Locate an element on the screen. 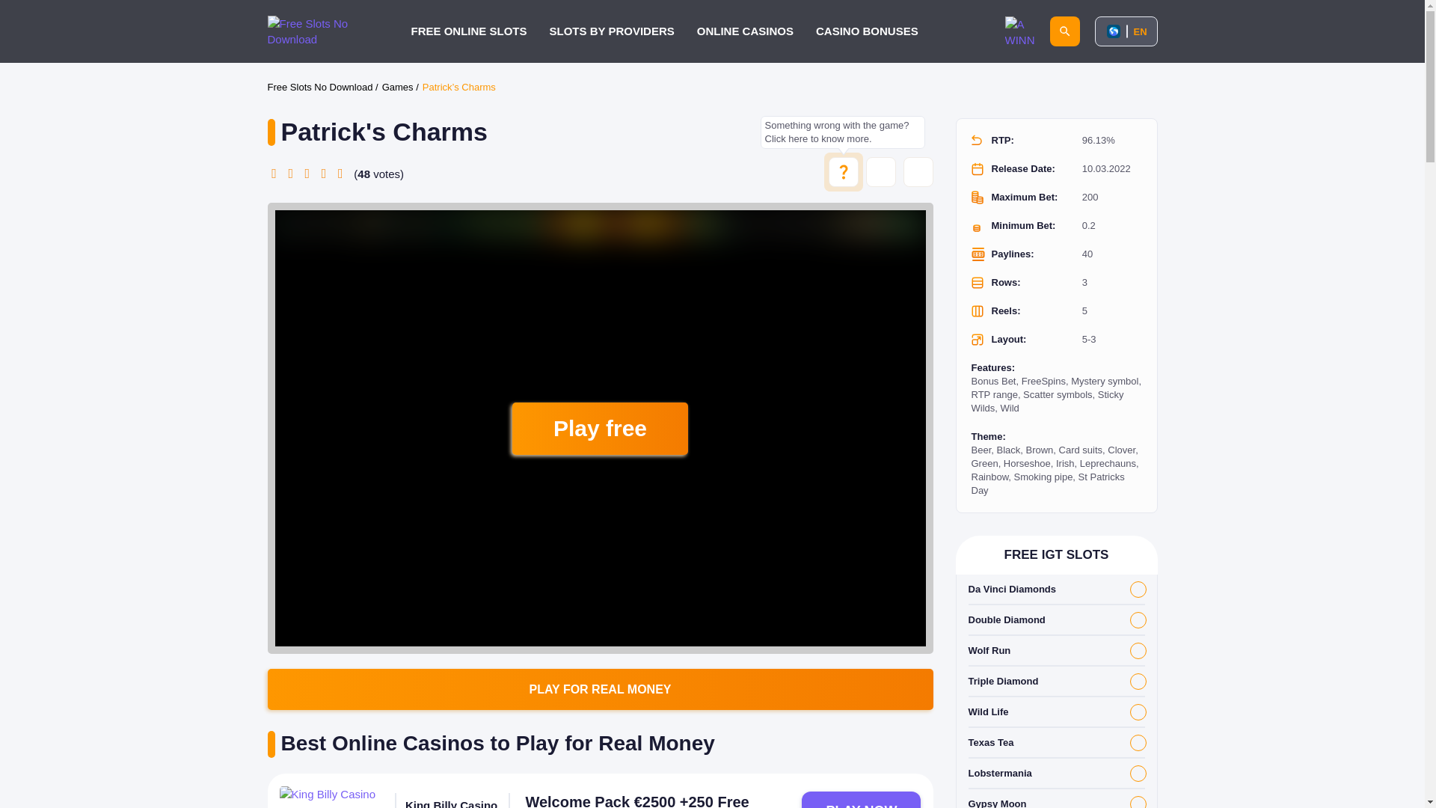  Bug Report is located at coordinates (881, 171).